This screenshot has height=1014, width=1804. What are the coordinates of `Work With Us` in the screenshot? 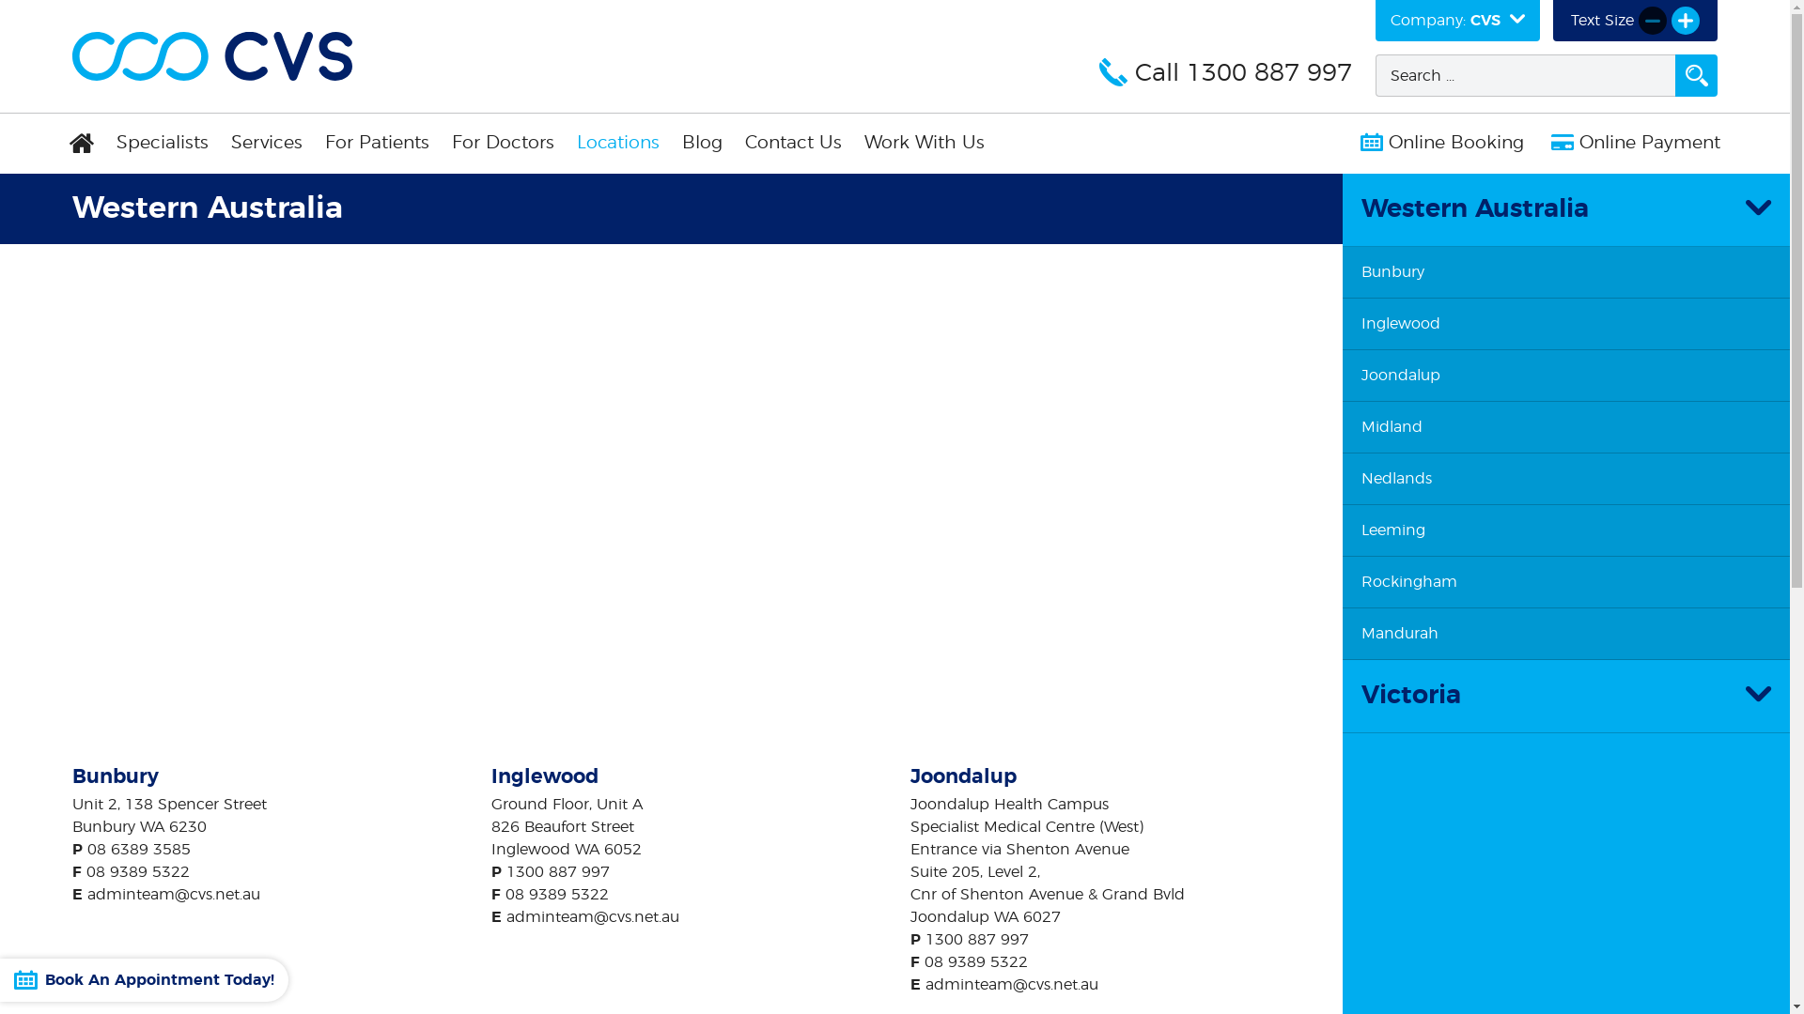 It's located at (925, 144).